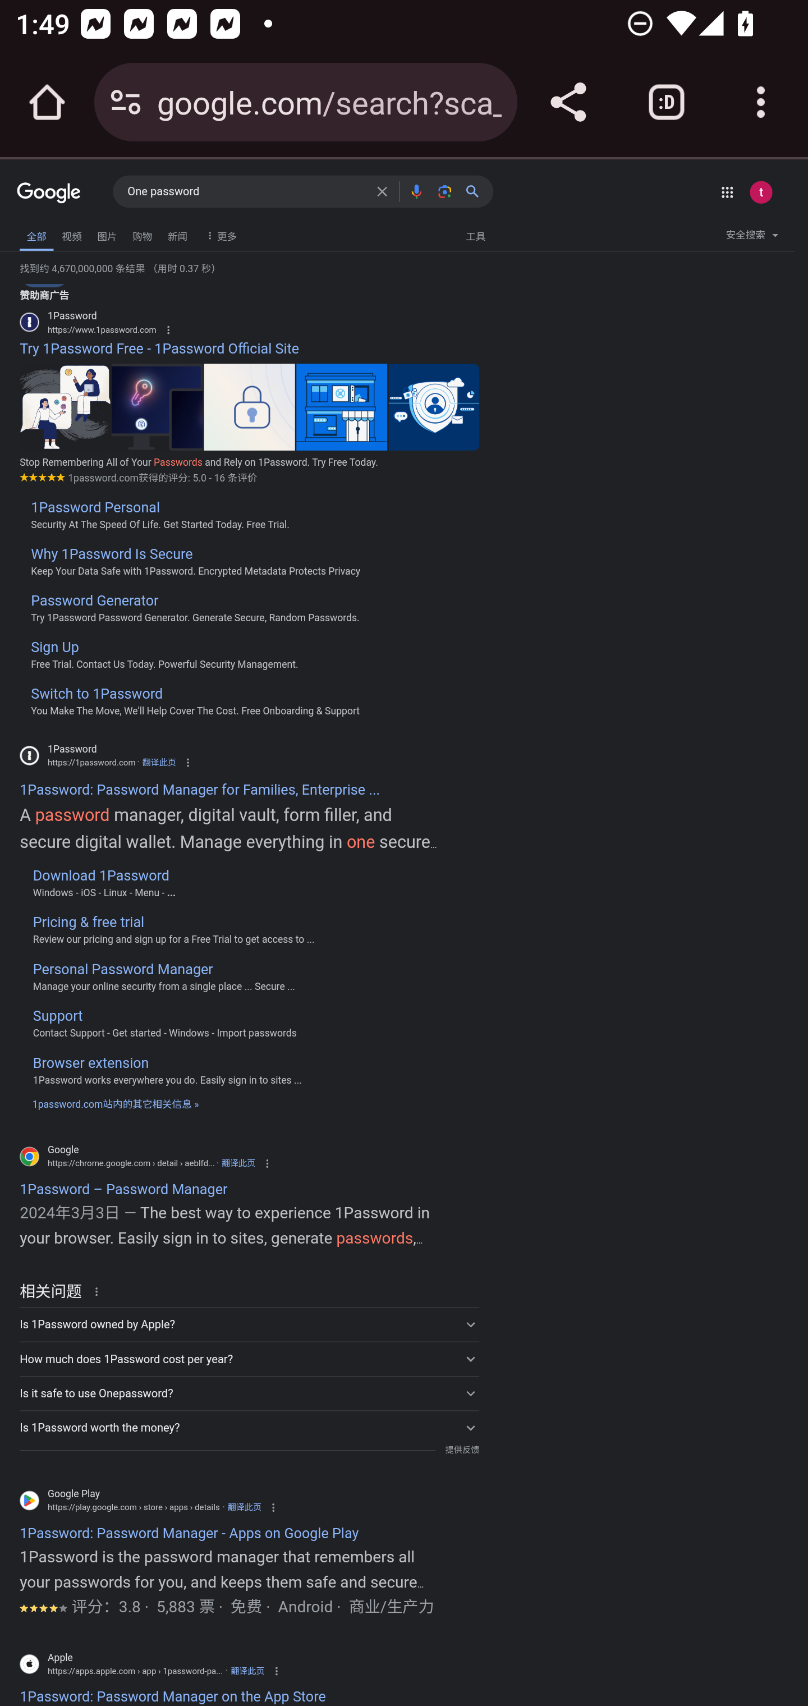 Image resolution: width=808 pixels, height=1706 pixels. What do you see at coordinates (157, 406) in the screenshot?
I see `图片来自 1password.com` at bounding box center [157, 406].